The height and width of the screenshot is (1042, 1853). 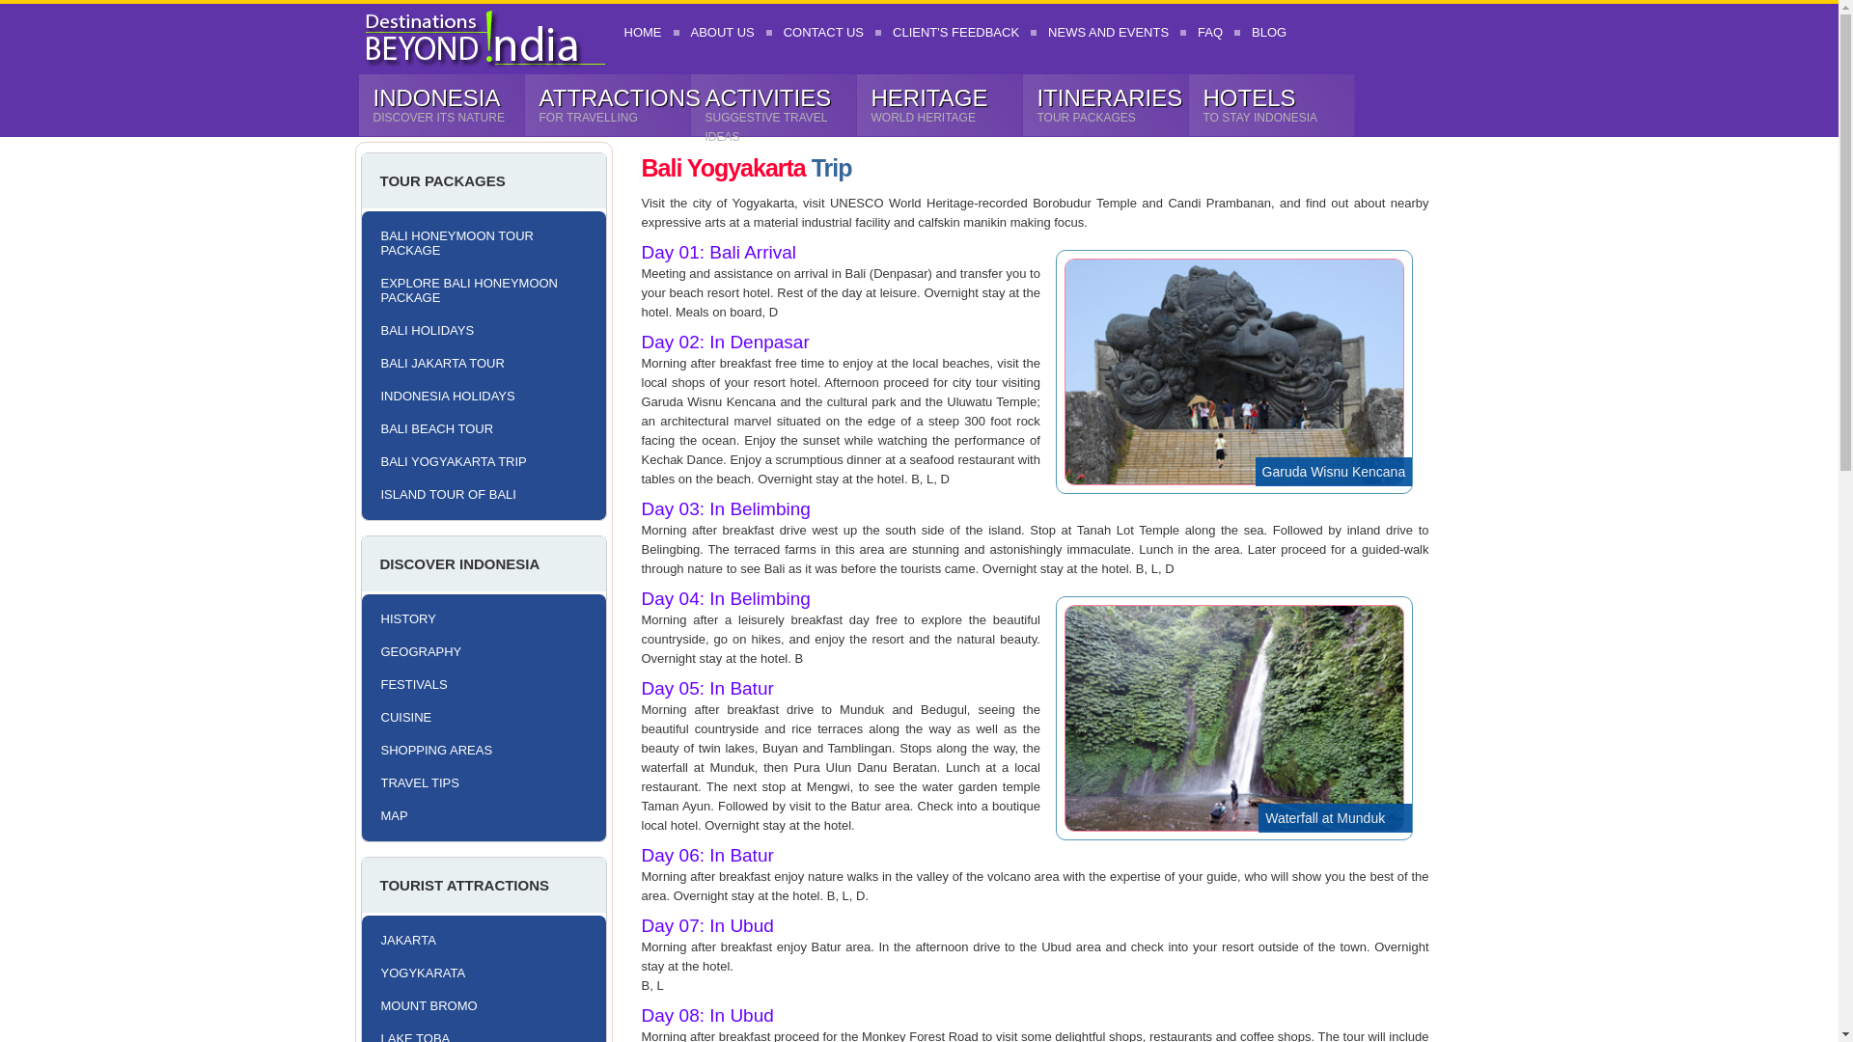 What do you see at coordinates (478, 750) in the screenshot?
I see `SHOPPING AREAS` at bounding box center [478, 750].